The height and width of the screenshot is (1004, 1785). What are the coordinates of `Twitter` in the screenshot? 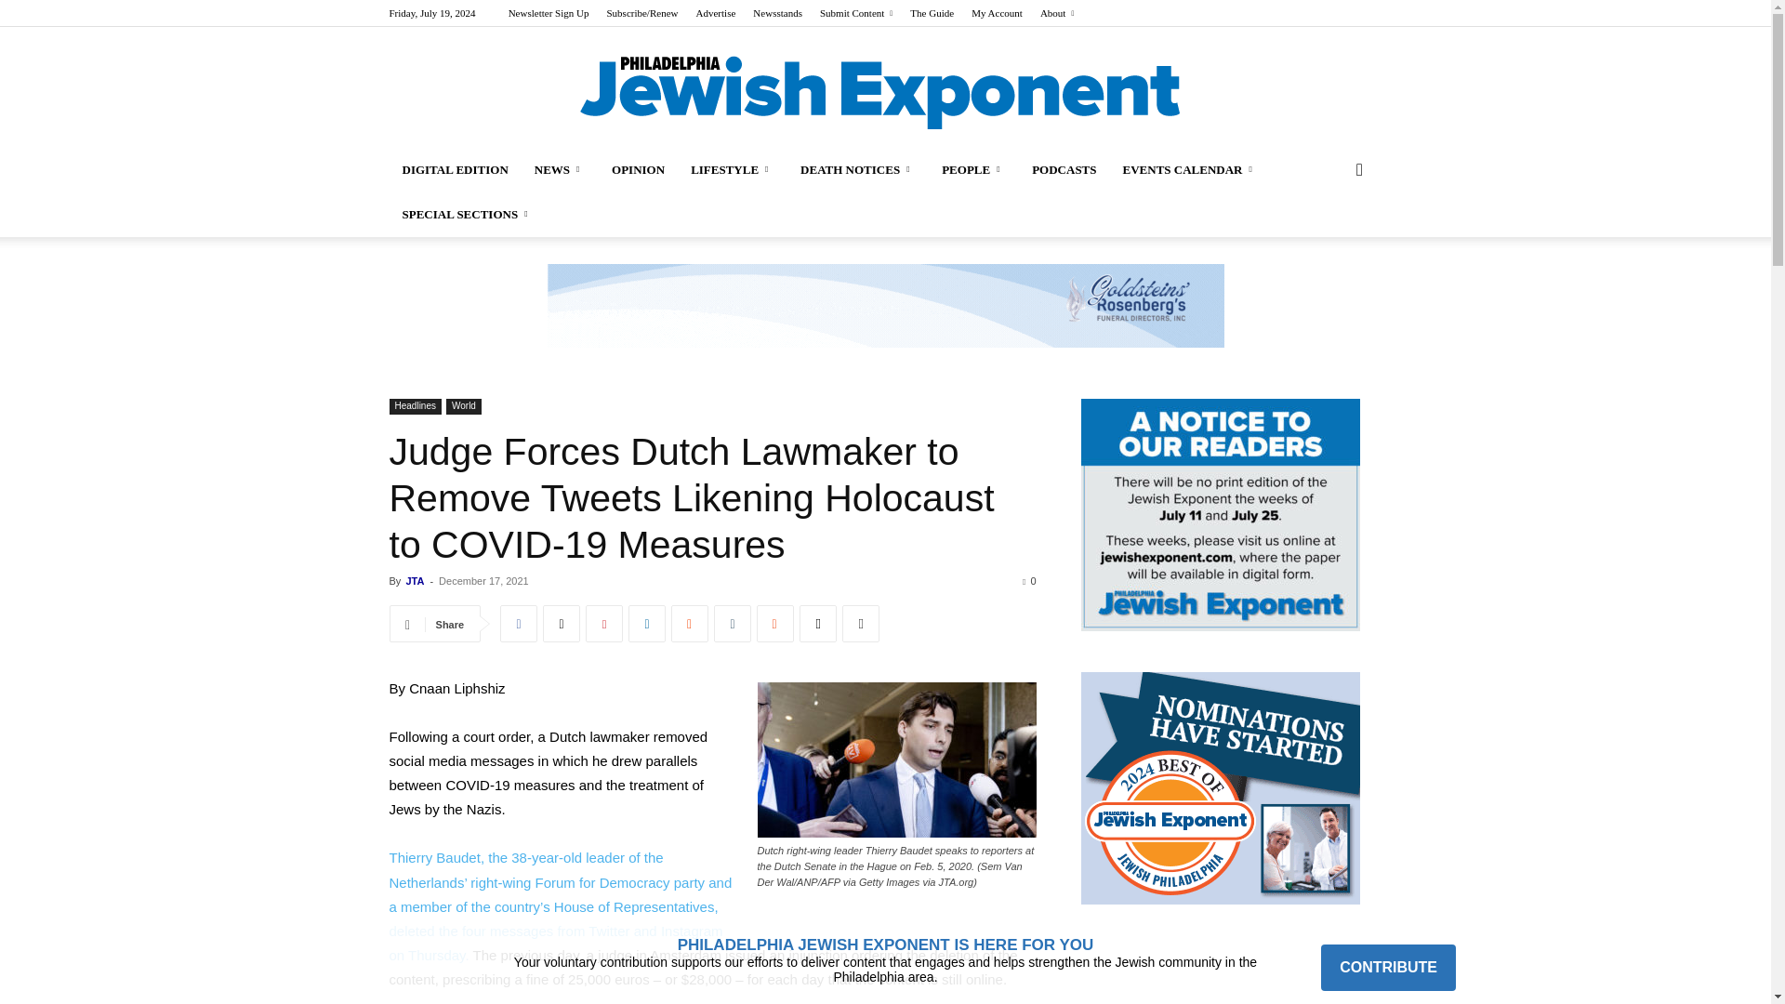 It's located at (562, 624).